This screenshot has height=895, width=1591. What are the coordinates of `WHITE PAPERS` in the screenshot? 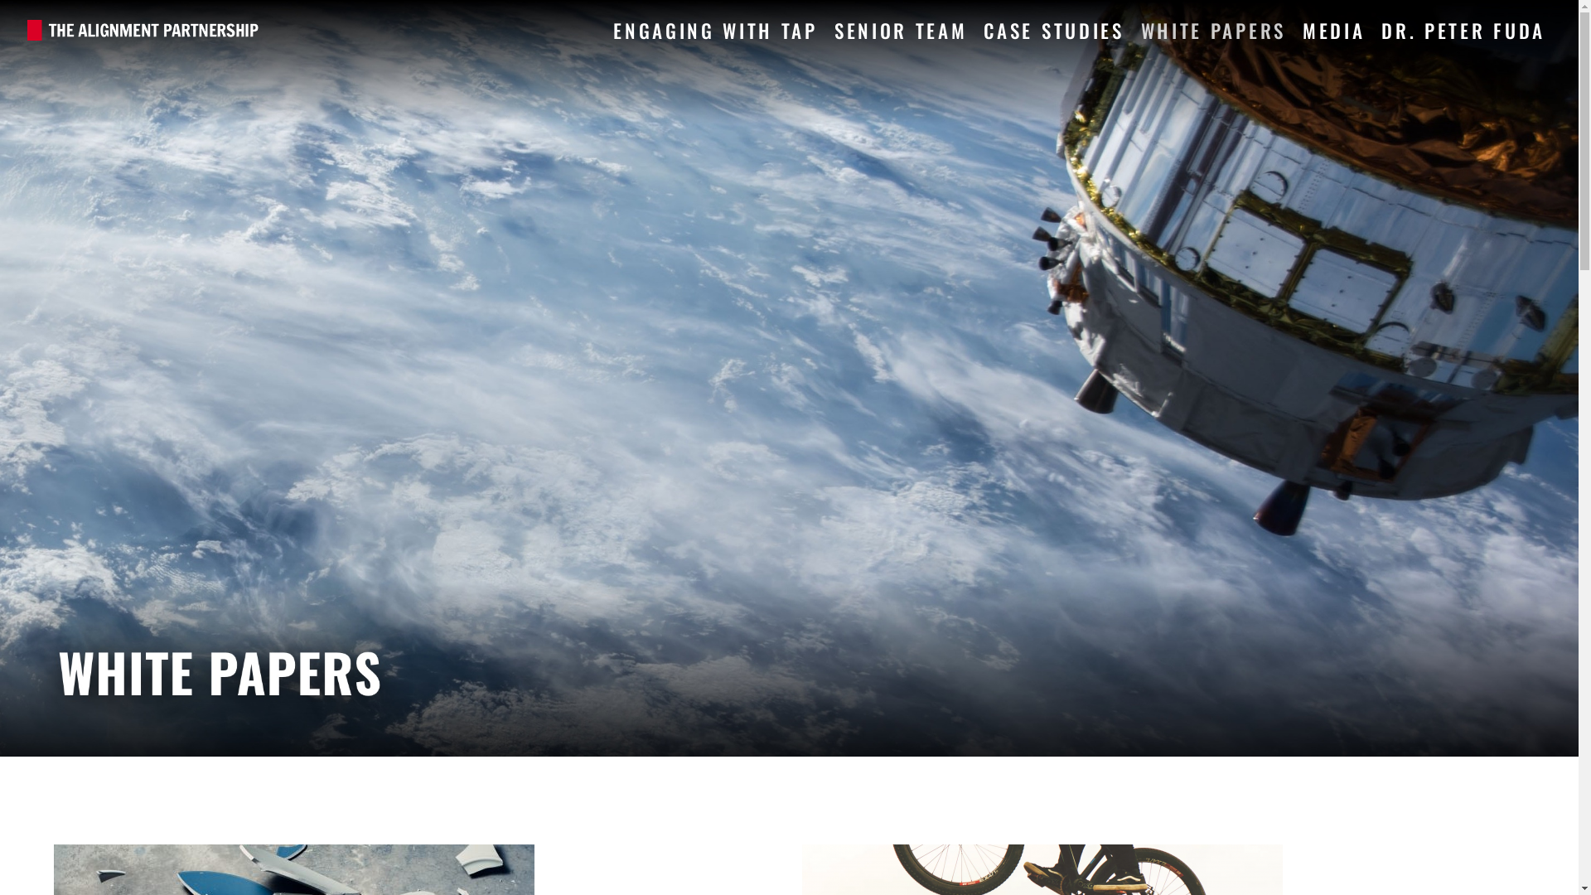 It's located at (1213, 29).